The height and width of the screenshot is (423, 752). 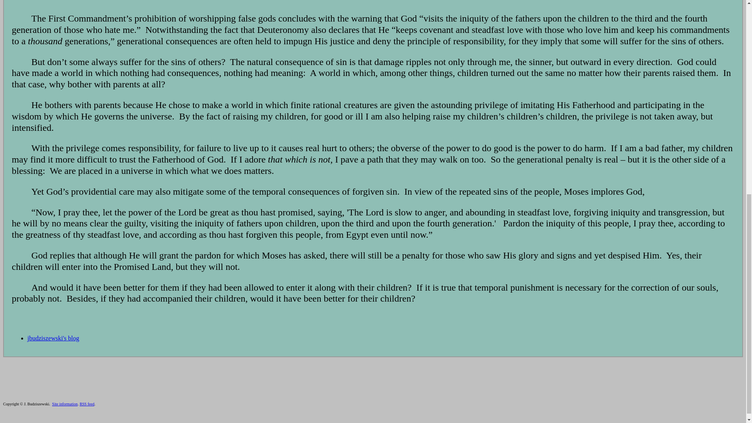 I want to click on Read jbudziszewski's latest blog entries., so click(x=53, y=338).